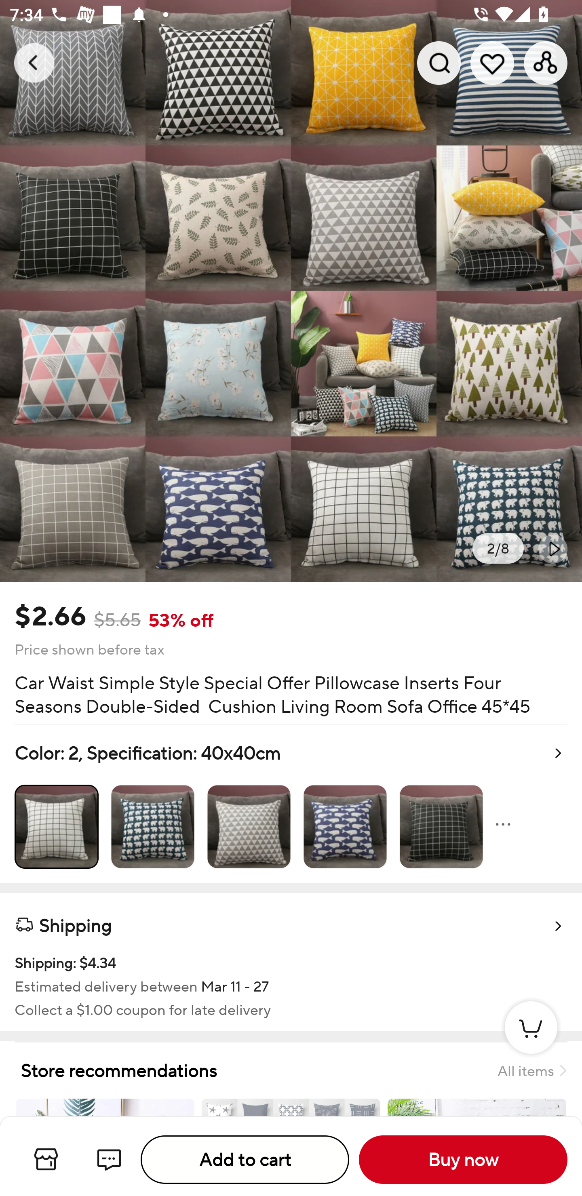 This screenshot has height=1196, width=582. I want to click on All items, so click(532, 1070).